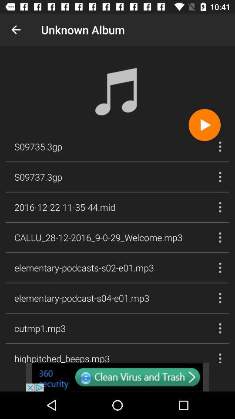 The image size is (235, 419). I want to click on play the playlist, so click(205, 125).